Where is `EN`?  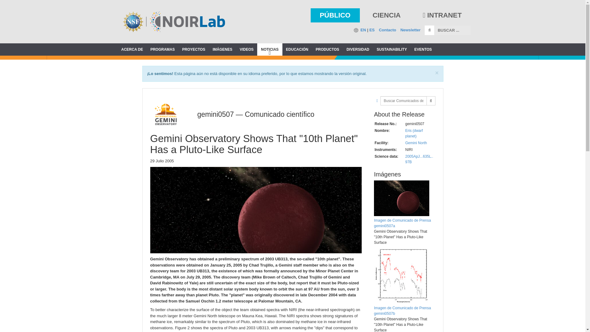
EN is located at coordinates (363, 30).